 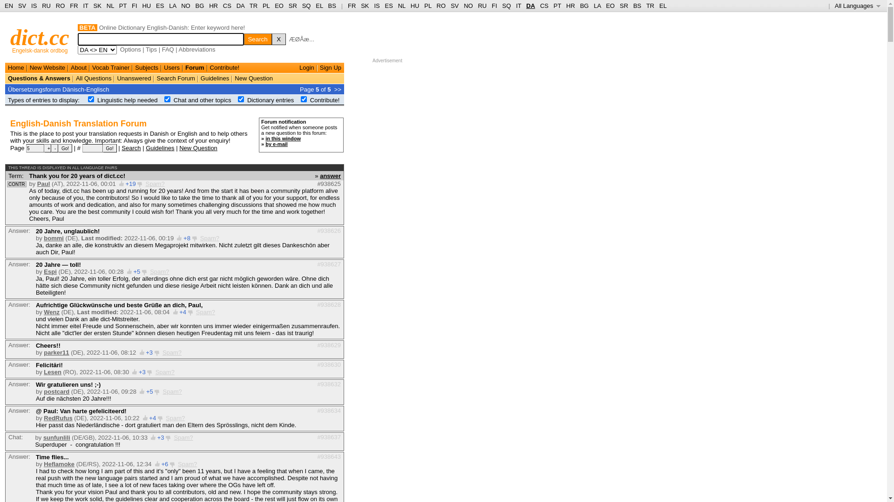 I want to click on Questions & Answers, so click(x=39, y=78).